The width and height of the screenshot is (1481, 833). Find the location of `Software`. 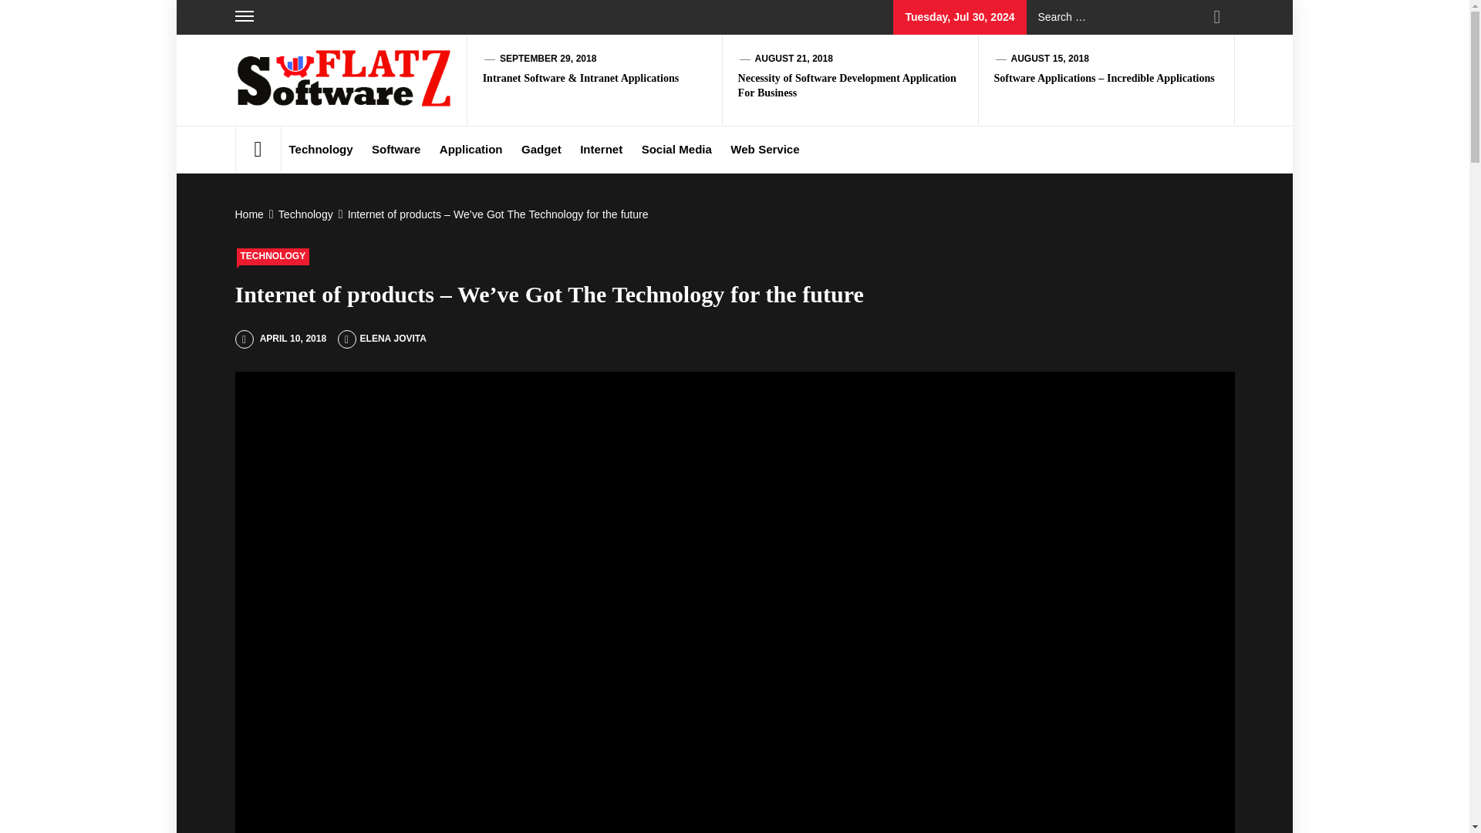

Software is located at coordinates (396, 150).